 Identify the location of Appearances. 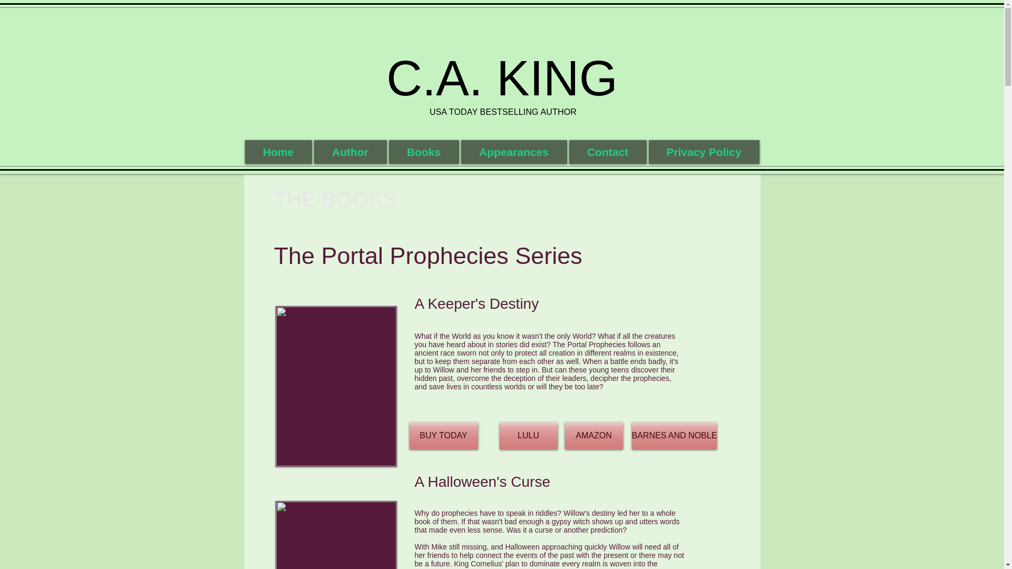
(513, 152).